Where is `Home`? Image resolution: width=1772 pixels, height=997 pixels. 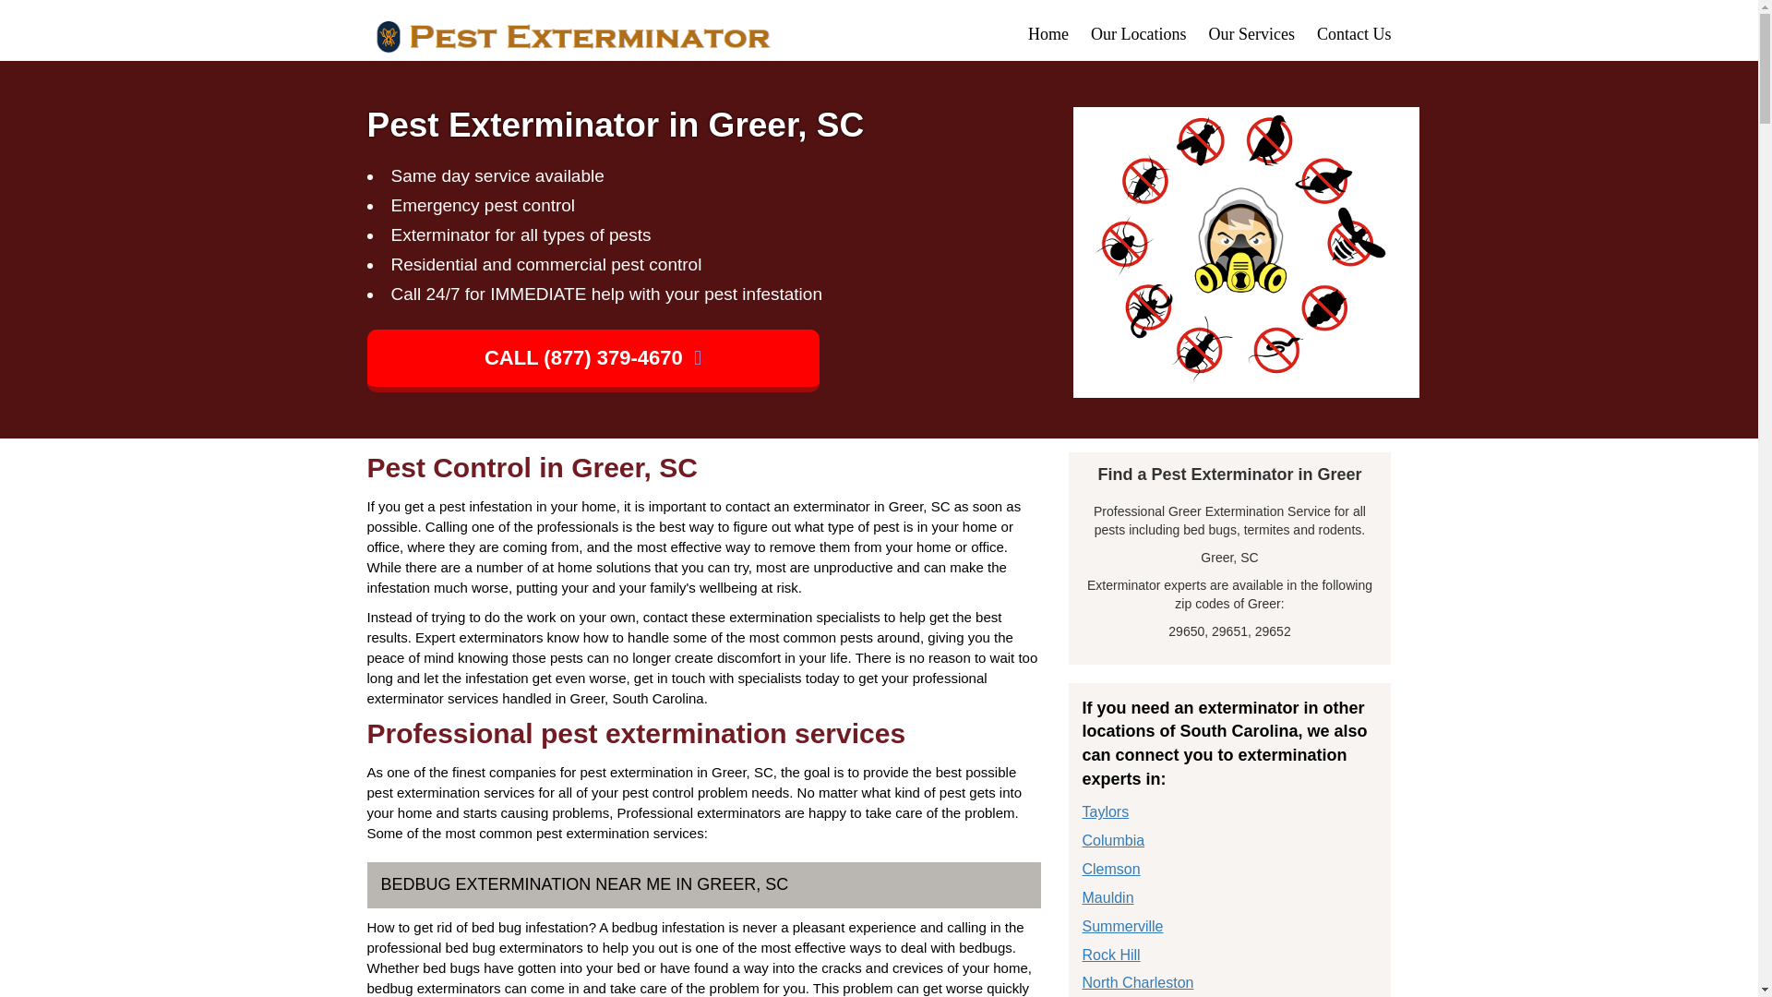 Home is located at coordinates (1048, 34).